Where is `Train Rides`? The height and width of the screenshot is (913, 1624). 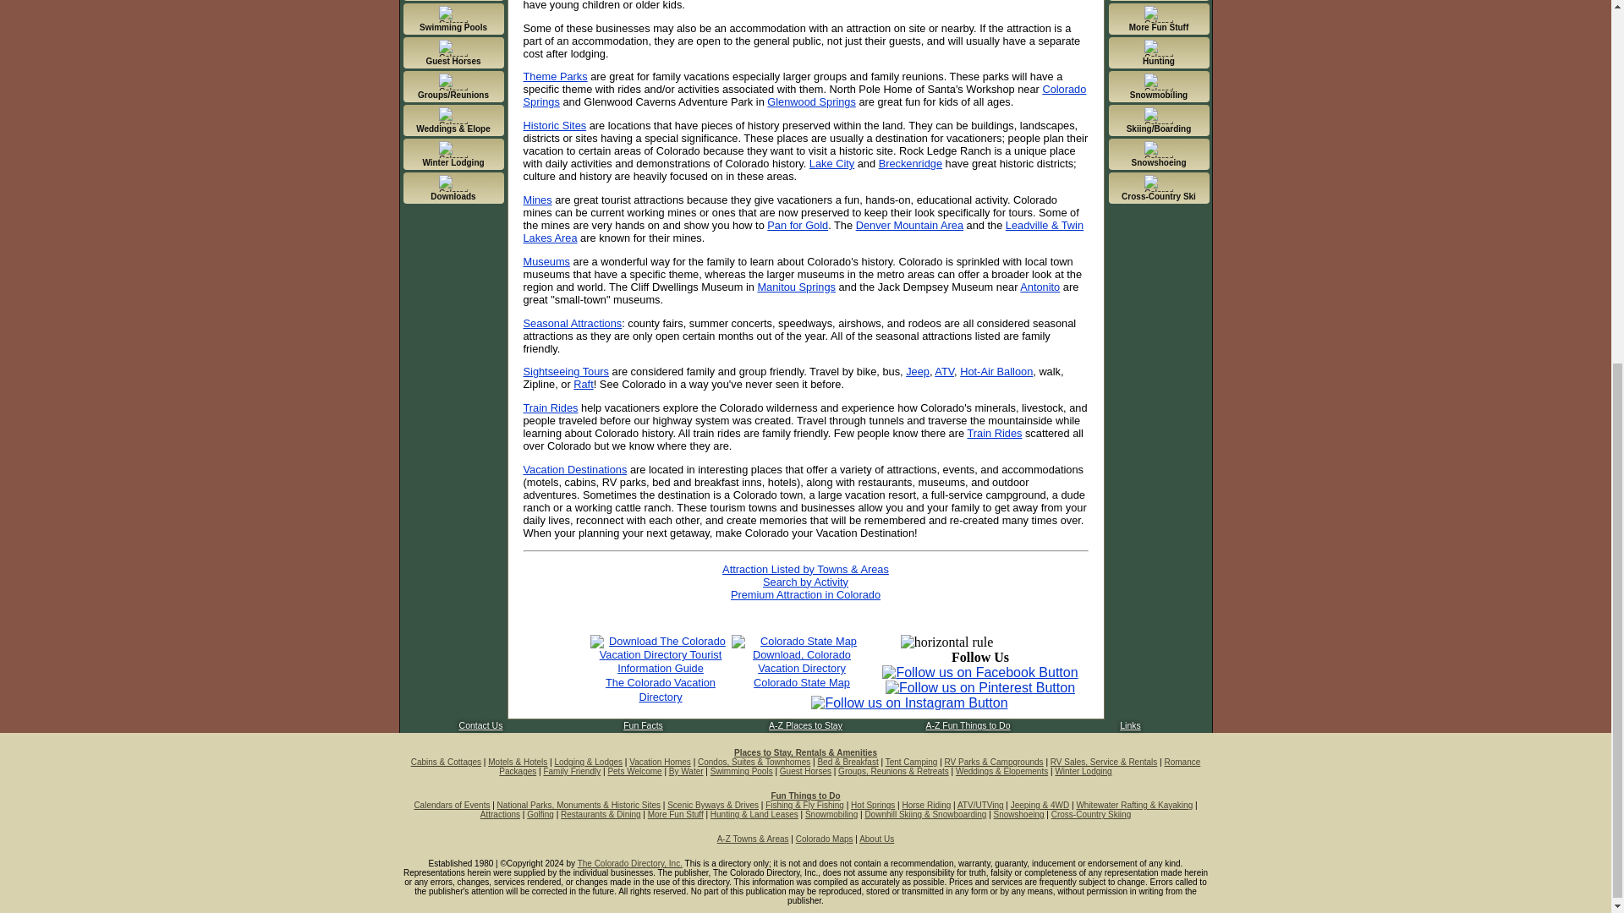
Train Rides is located at coordinates (993, 433).